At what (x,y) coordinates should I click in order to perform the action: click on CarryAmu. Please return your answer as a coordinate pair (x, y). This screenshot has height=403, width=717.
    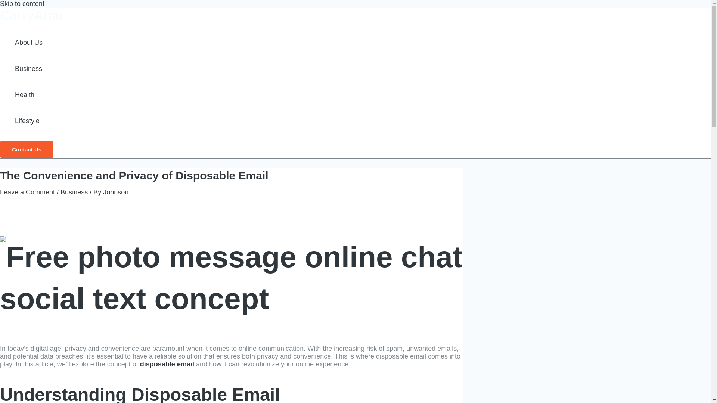
    Looking at the image, I should click on (31, 15).